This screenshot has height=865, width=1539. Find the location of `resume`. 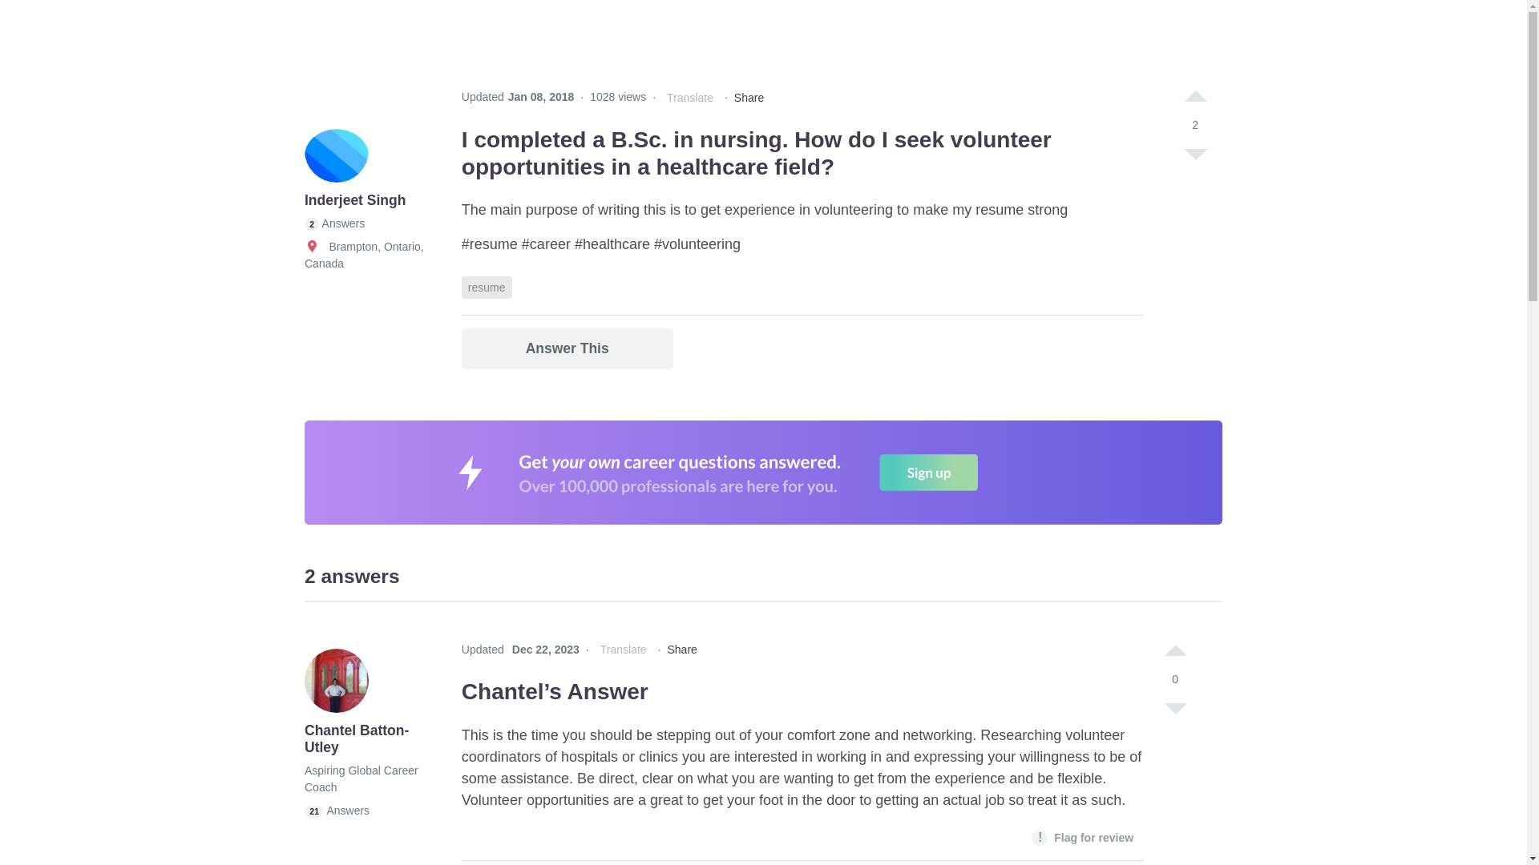

resume is located at coordinates (487, 287).